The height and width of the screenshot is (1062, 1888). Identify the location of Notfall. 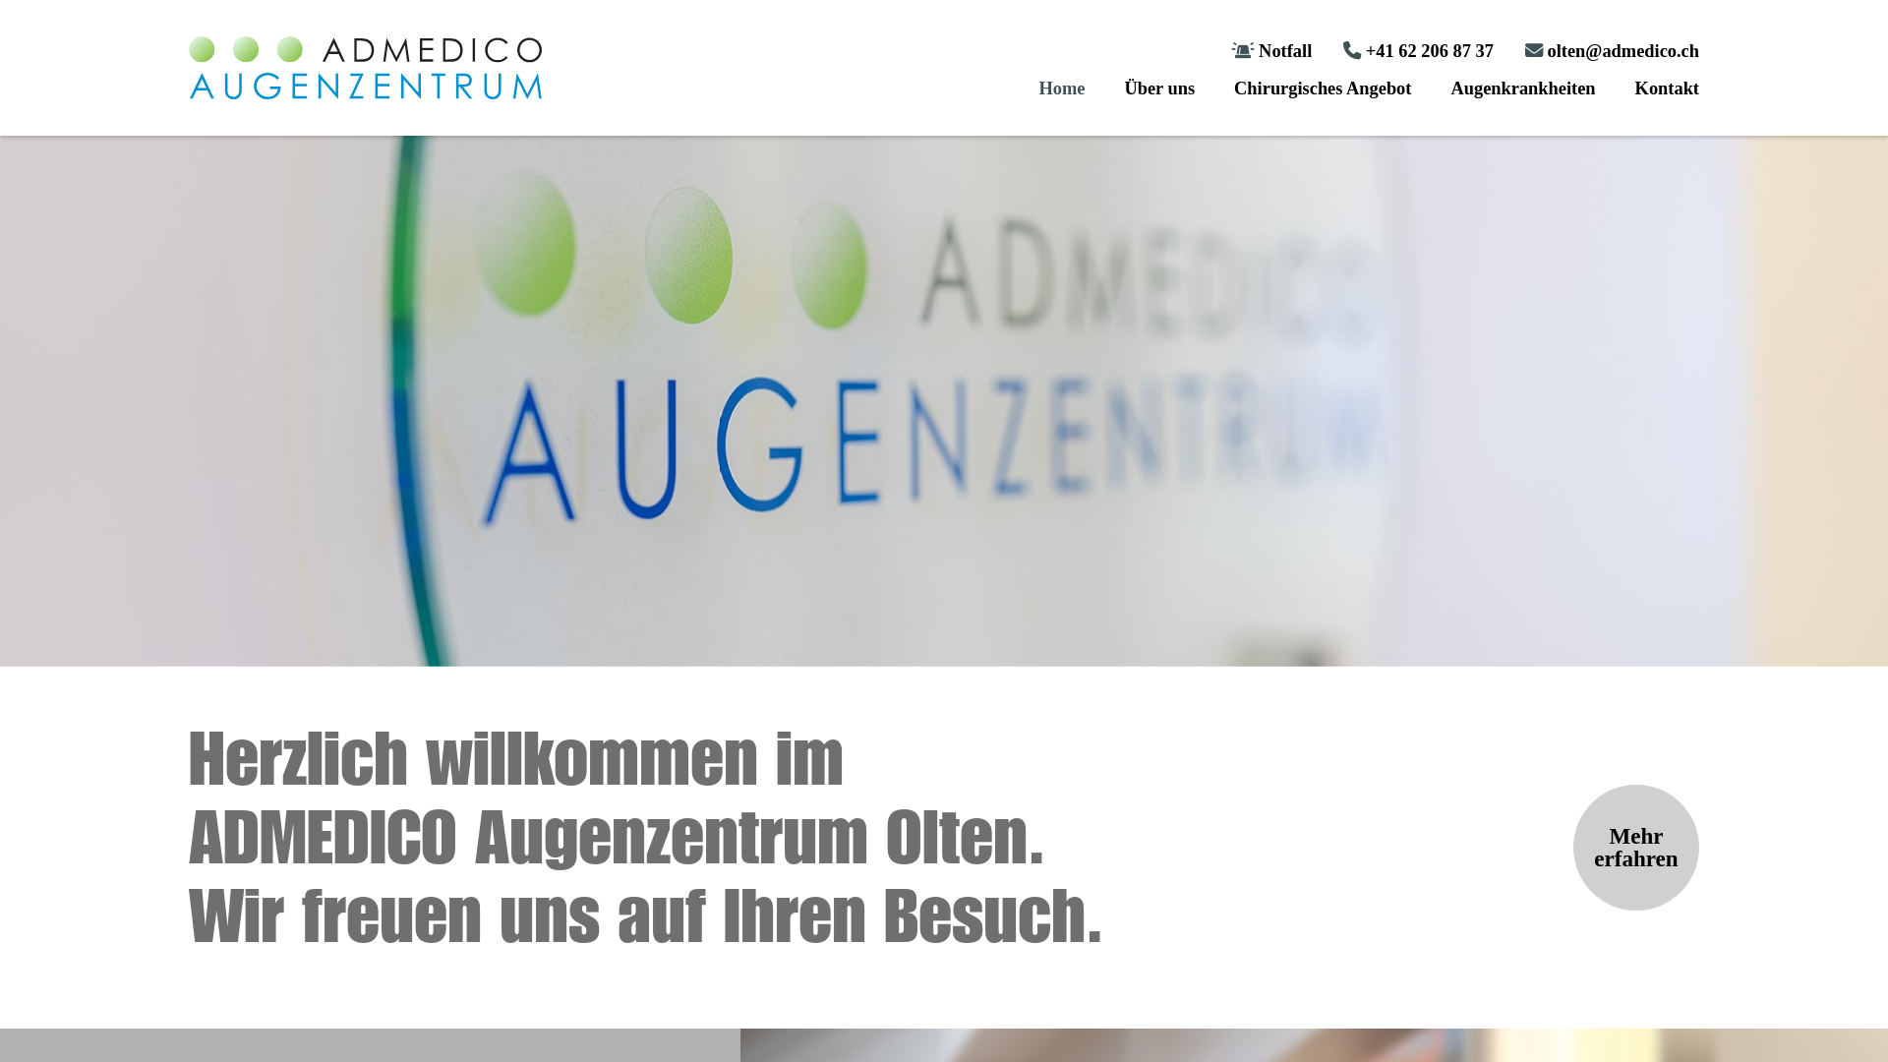
(1271, 51).